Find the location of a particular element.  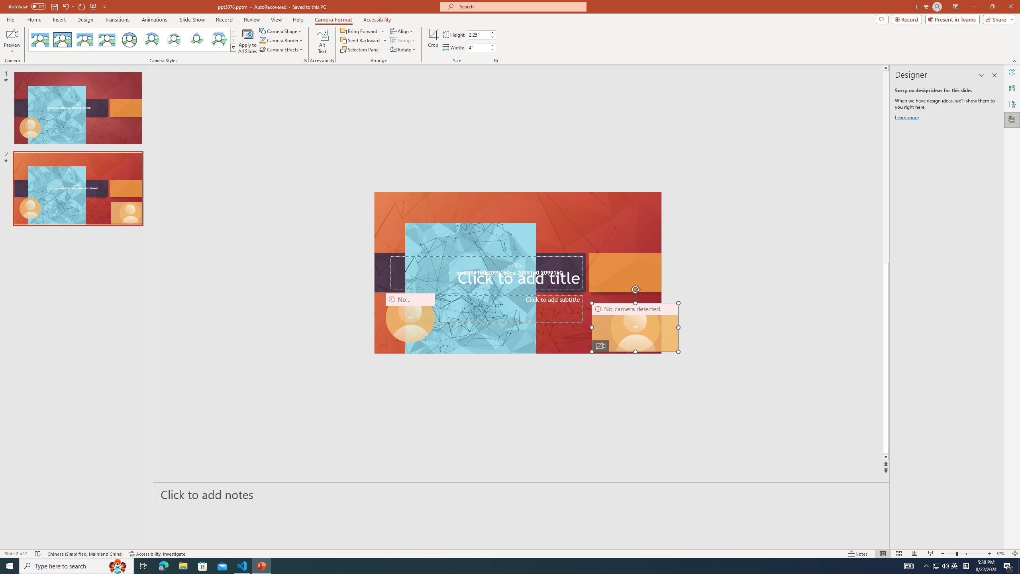

Cameo Width is located at coordinates (478, 47).